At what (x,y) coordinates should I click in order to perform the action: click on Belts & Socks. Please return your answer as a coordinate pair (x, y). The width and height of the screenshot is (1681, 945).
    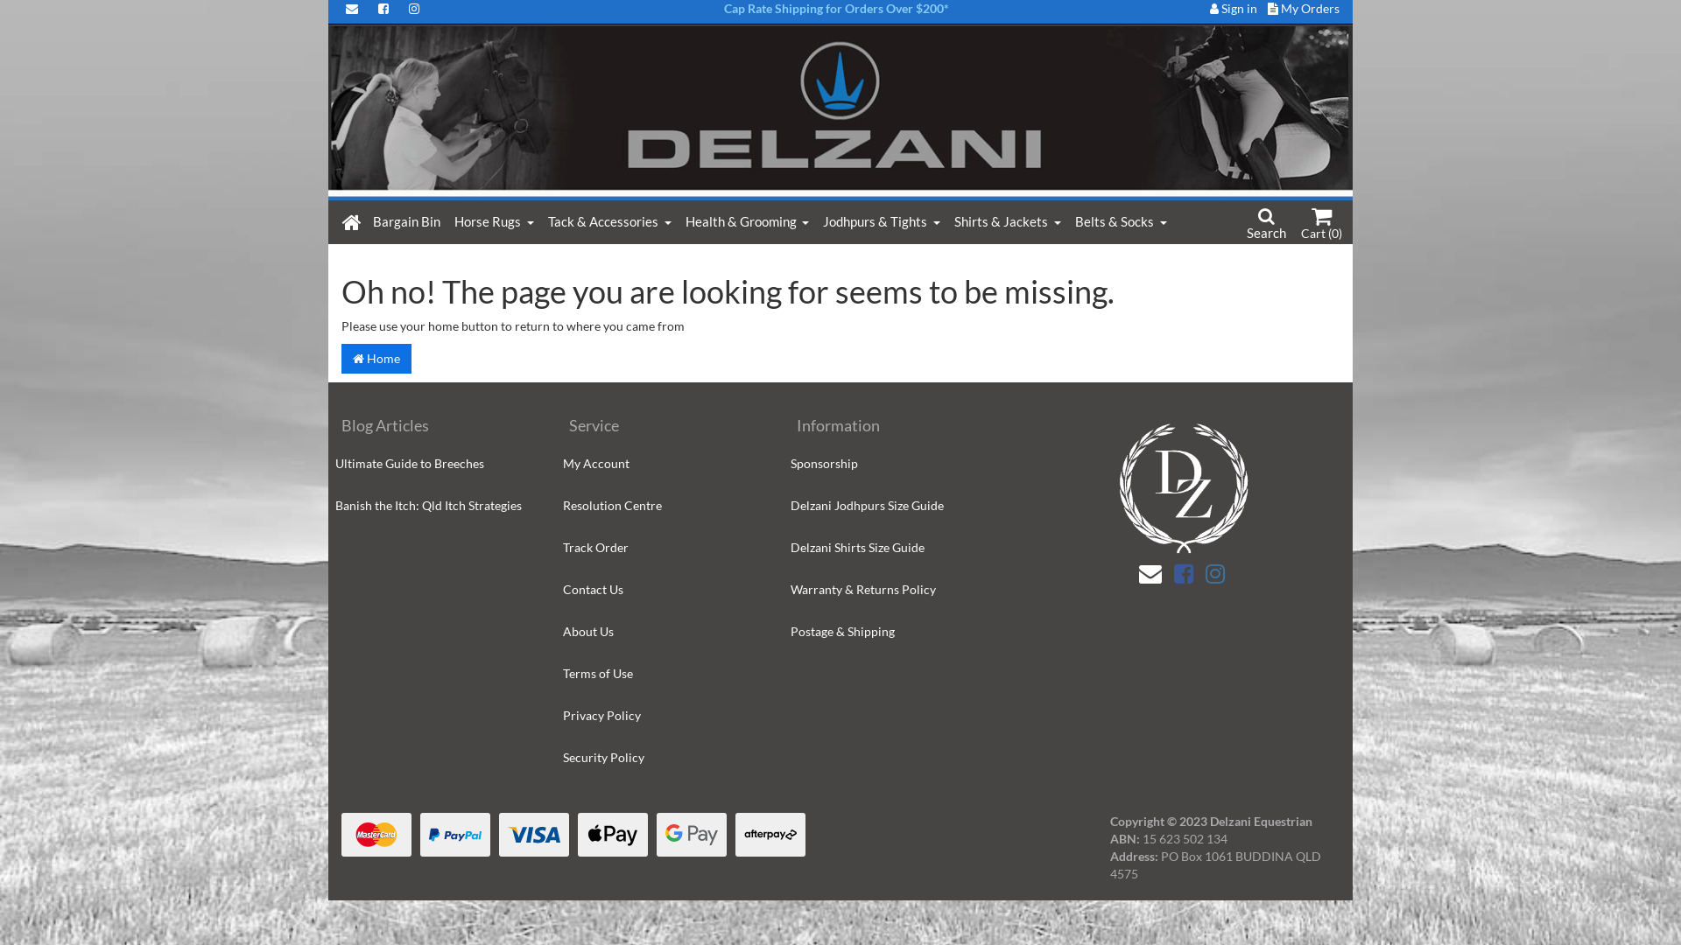
    Looking at the image, I should click on (1121, 221).